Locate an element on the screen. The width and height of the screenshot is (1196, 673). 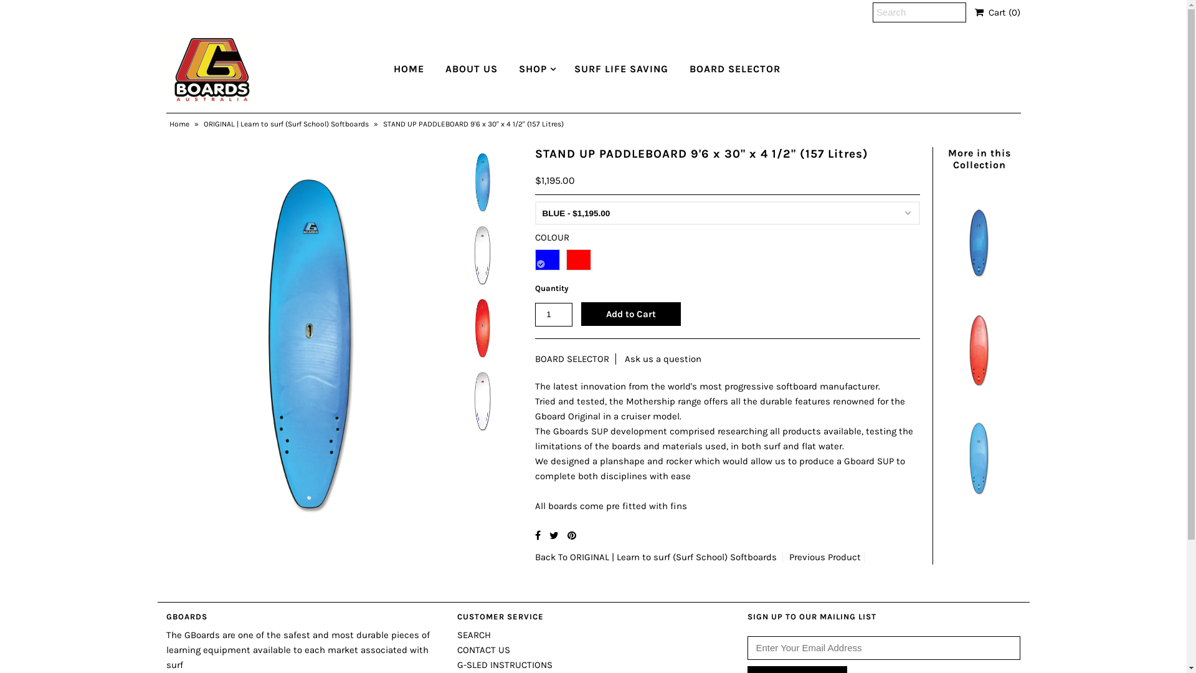
SEARCH is located at coordinates (474, 635).